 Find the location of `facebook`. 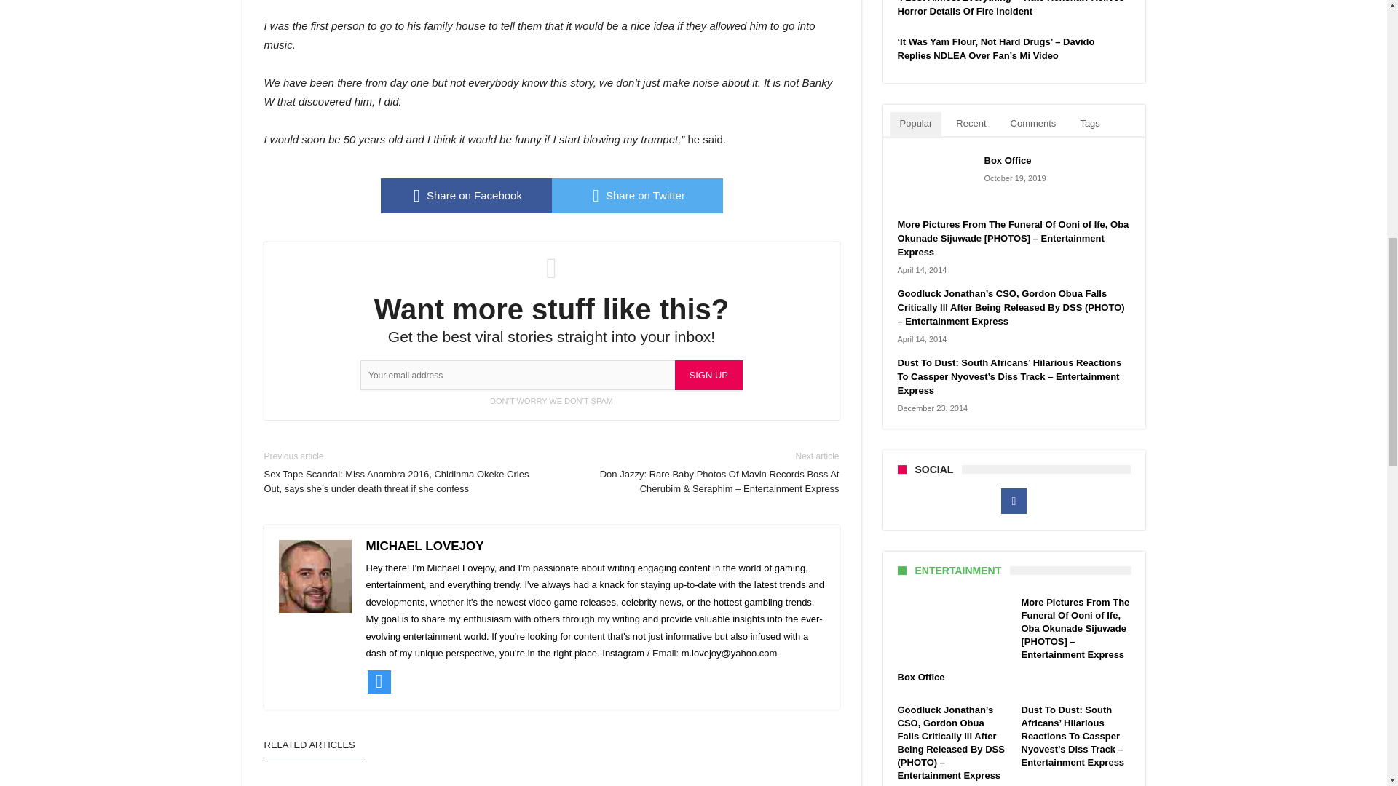

facebook is located at coordinates (465, 195).